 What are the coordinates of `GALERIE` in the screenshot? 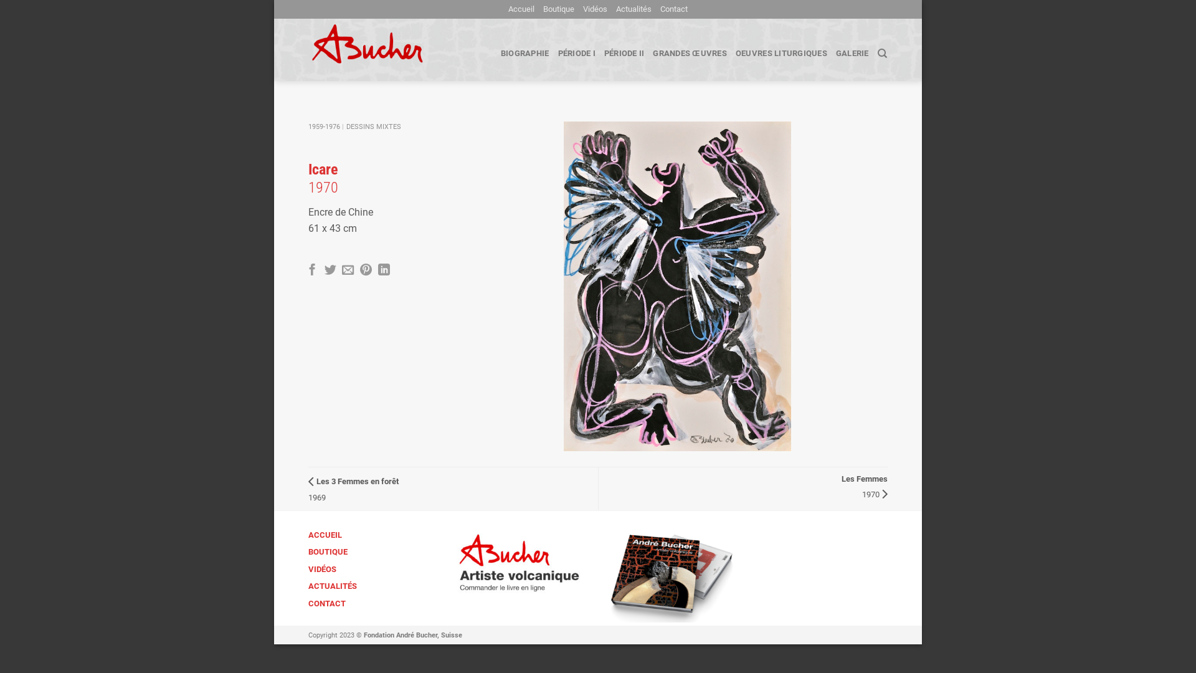 It's located at (852, 54).